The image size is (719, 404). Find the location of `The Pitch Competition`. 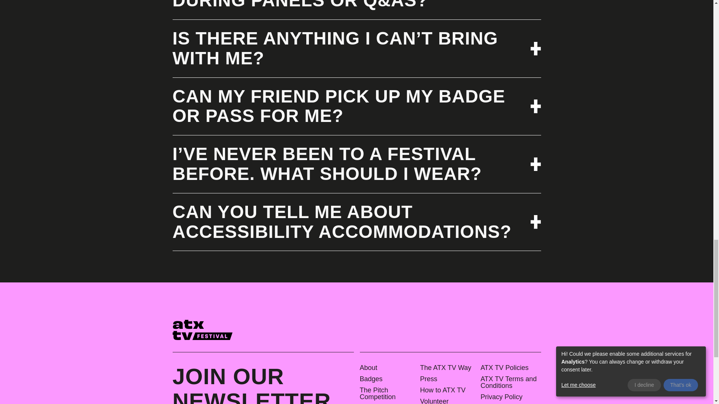

The Pitch Competition is located at coordinates (388, 394).